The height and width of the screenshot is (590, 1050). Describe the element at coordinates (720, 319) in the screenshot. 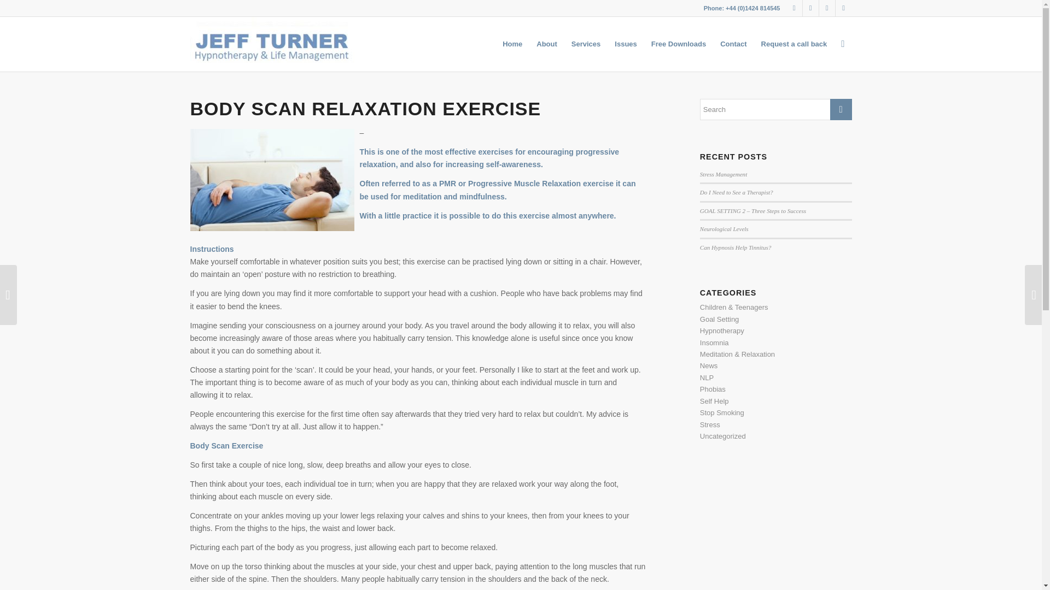

I see `Goal Setting` at that location.